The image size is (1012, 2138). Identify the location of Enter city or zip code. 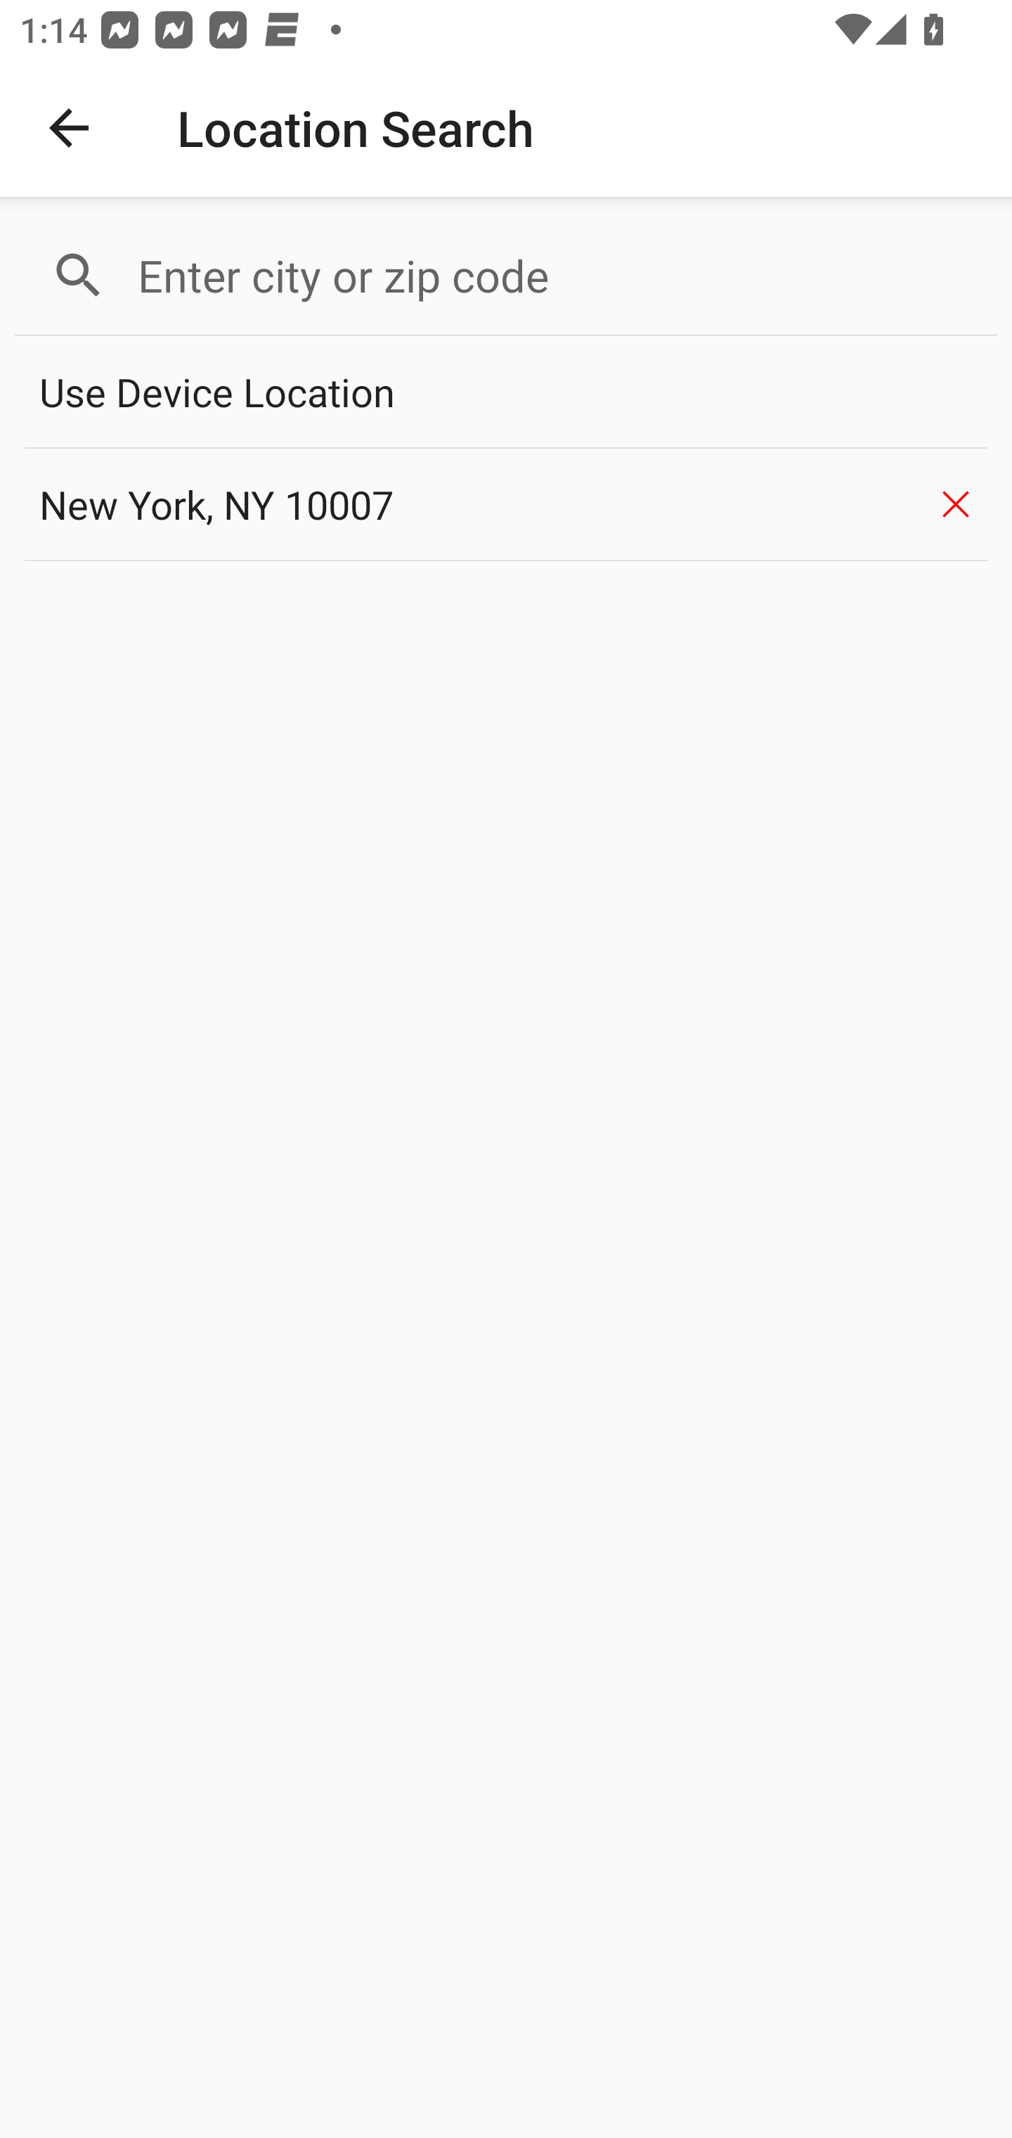
(555, 276).